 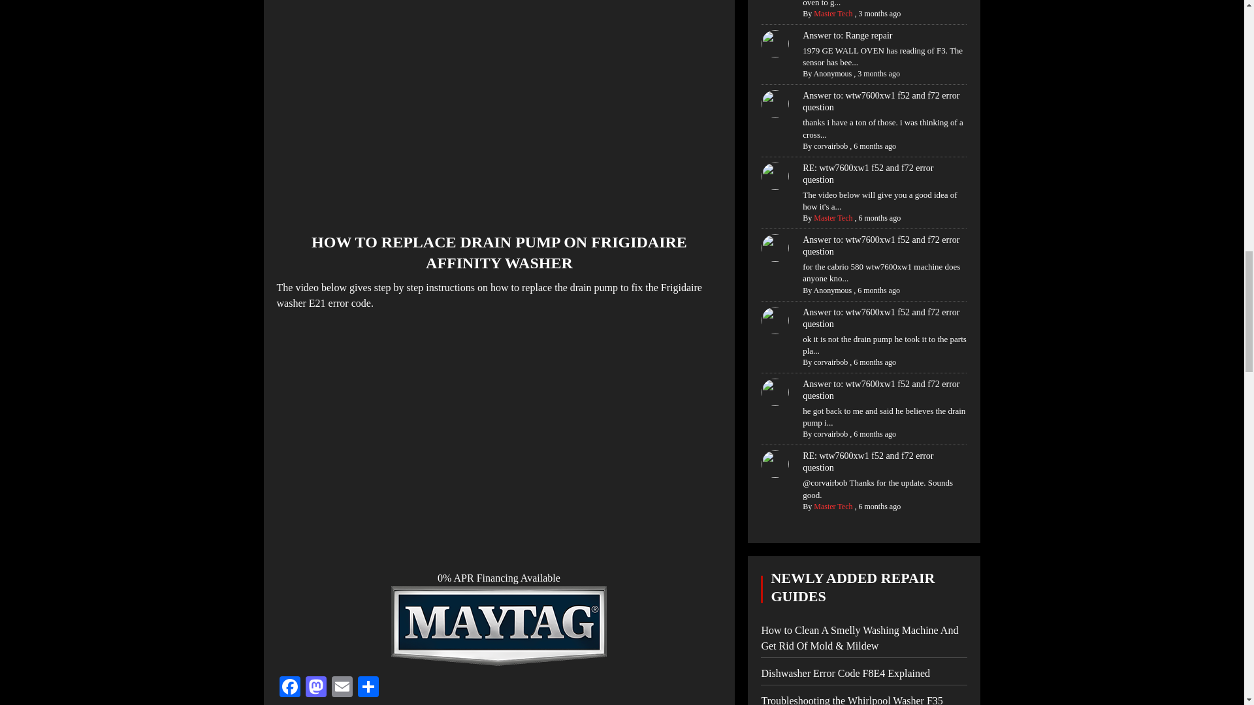 I want to click on Anonymous, so click(x=833, y=73).